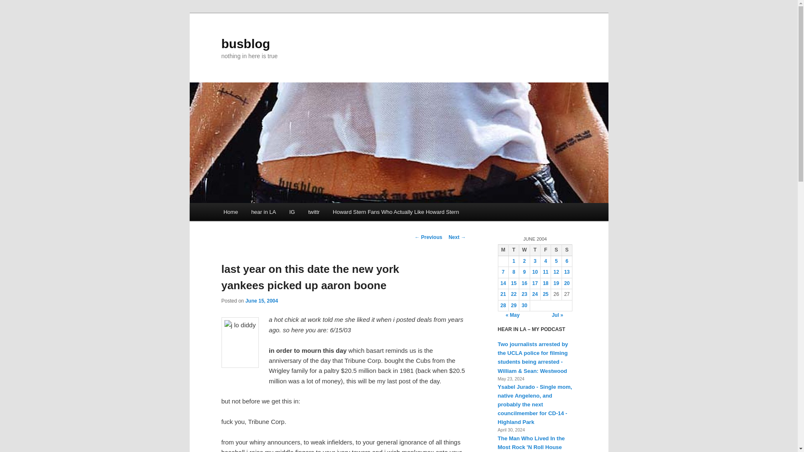  I want to click on busblog, so click(245, 44).